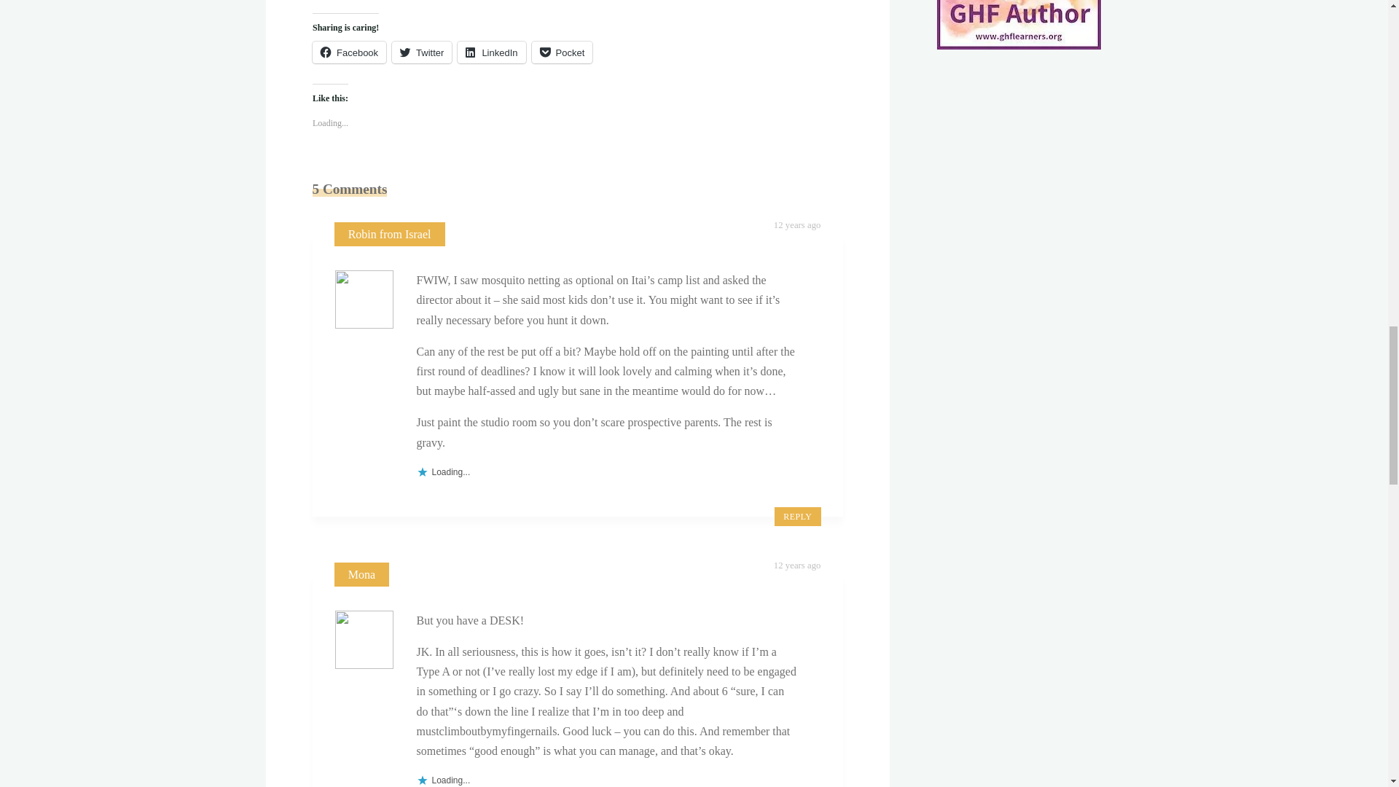 Image resolution: width=1399 pixels, height=787 pixels. What do you see at coordinates (797, 225) in the screenshot?
I see `12 years ago` at bounding box center [797, 225].